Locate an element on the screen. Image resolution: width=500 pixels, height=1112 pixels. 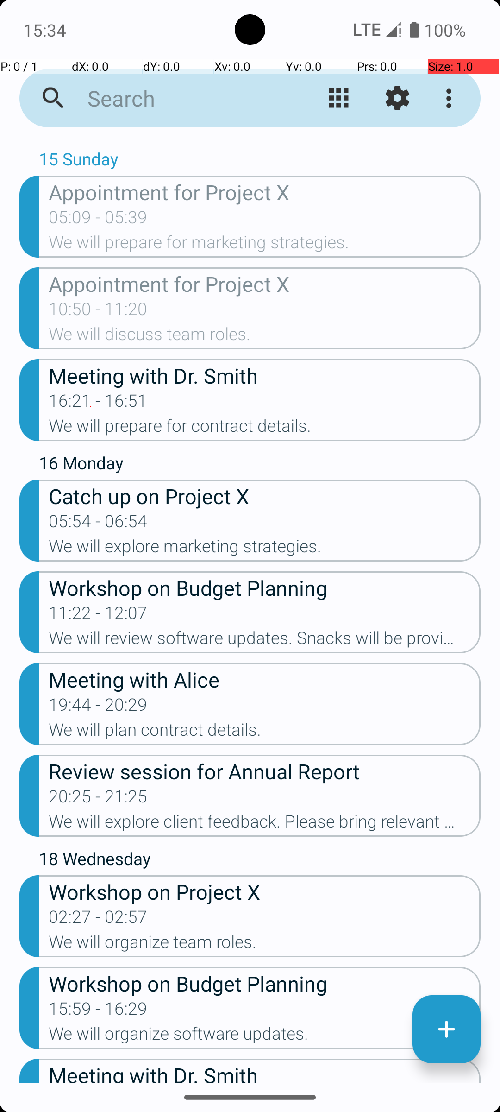
16:21 - 16:51 is located at coordinates (98, 404).